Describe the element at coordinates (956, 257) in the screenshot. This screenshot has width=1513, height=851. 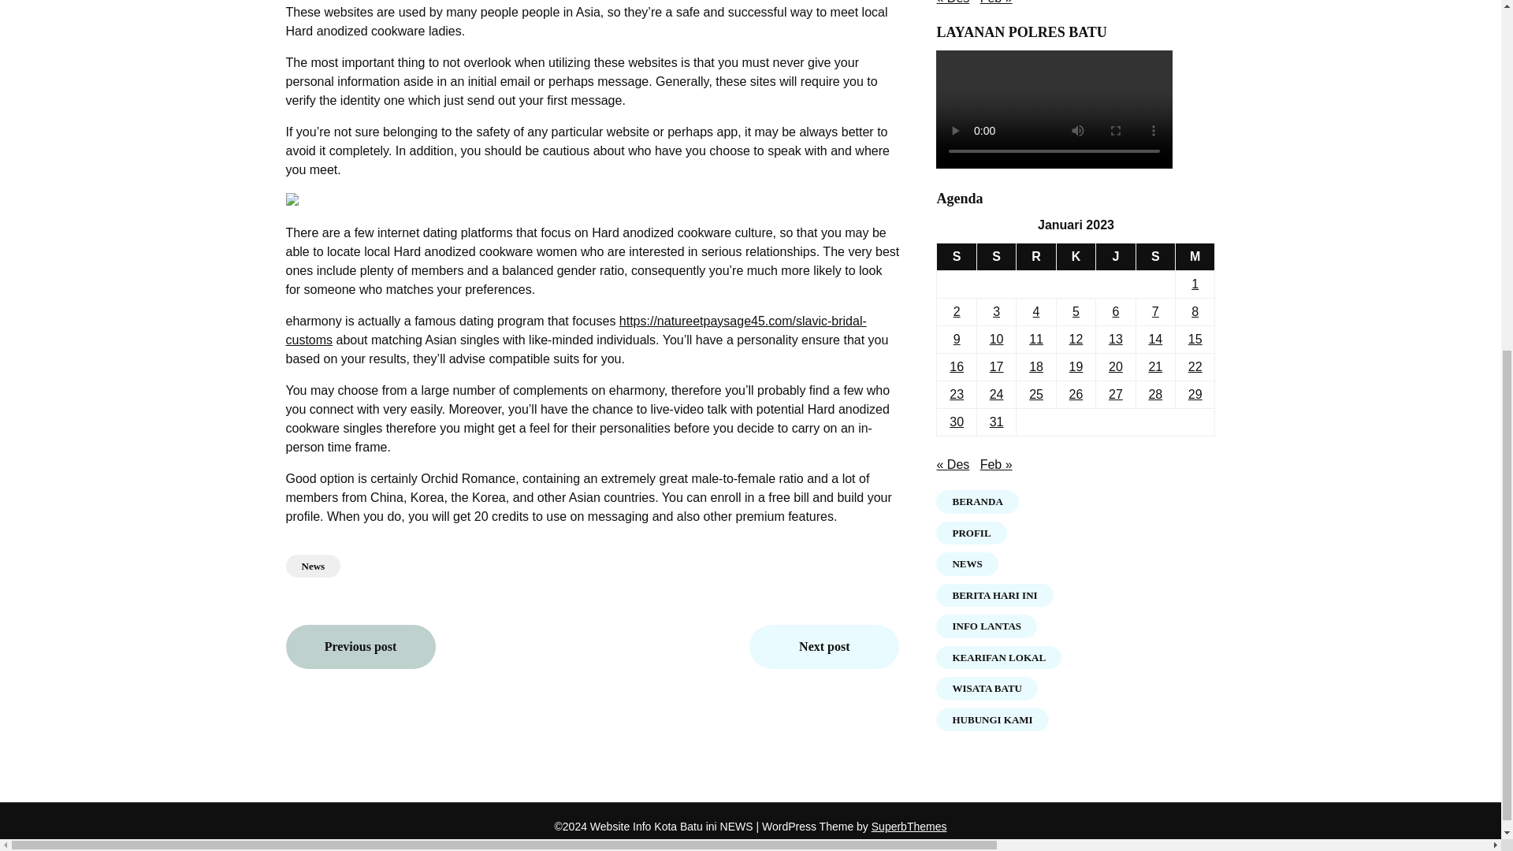
I see `Senin` at that location.